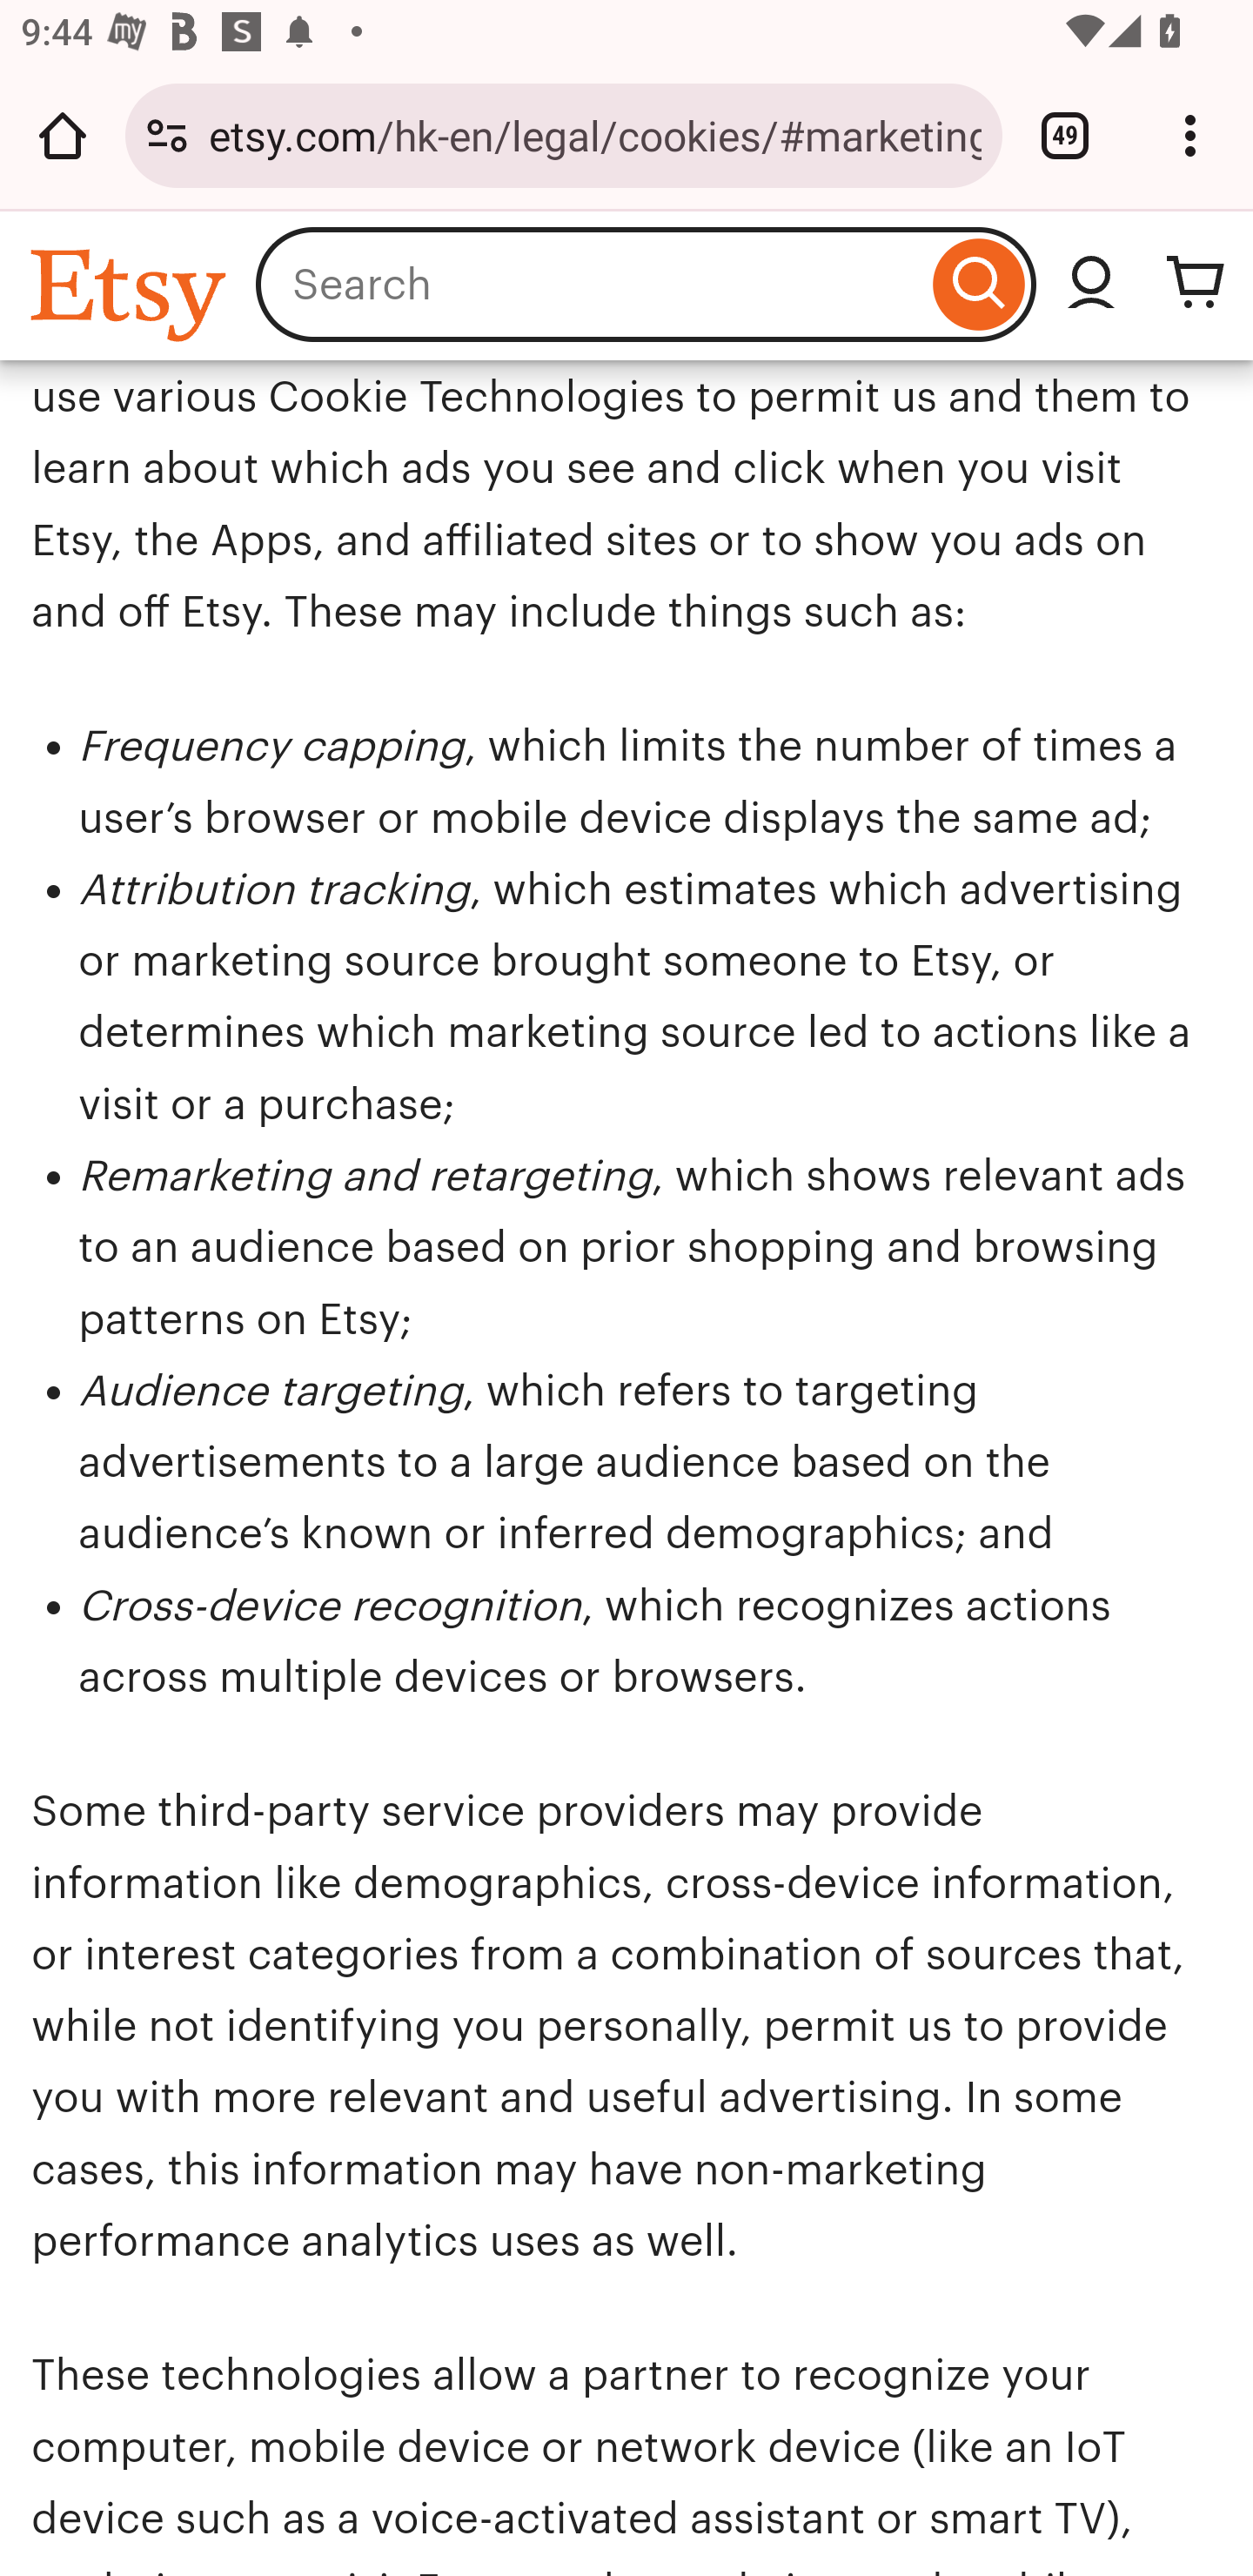 This screenshot has height=2576, width=1253. What do you see at coordinates (63, 135) in the screenshot?
I see `Open the home page` at bounding box center [63, 135].